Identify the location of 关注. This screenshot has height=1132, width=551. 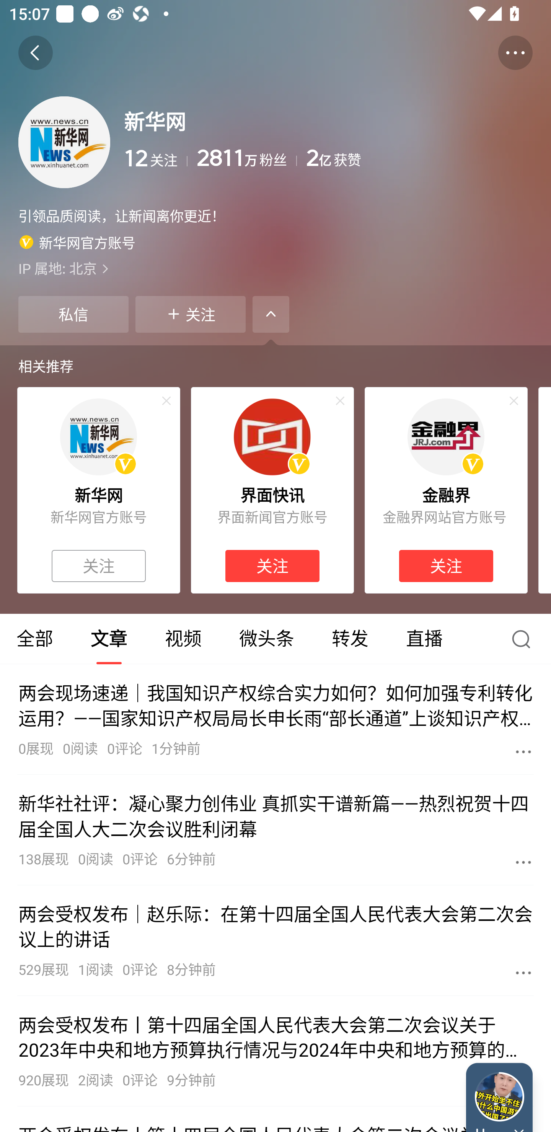
(446, 566).